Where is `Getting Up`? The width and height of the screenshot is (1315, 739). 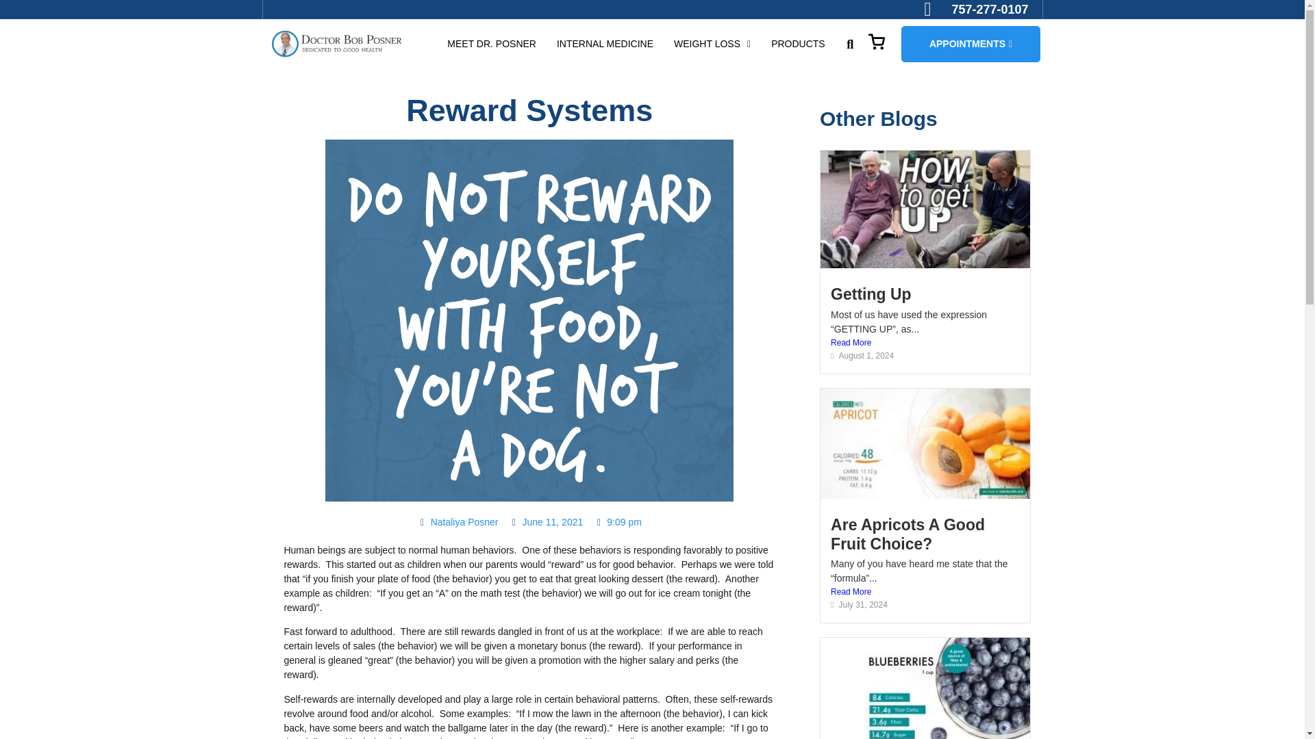 Getting Up is located at coordinates (871, 294).